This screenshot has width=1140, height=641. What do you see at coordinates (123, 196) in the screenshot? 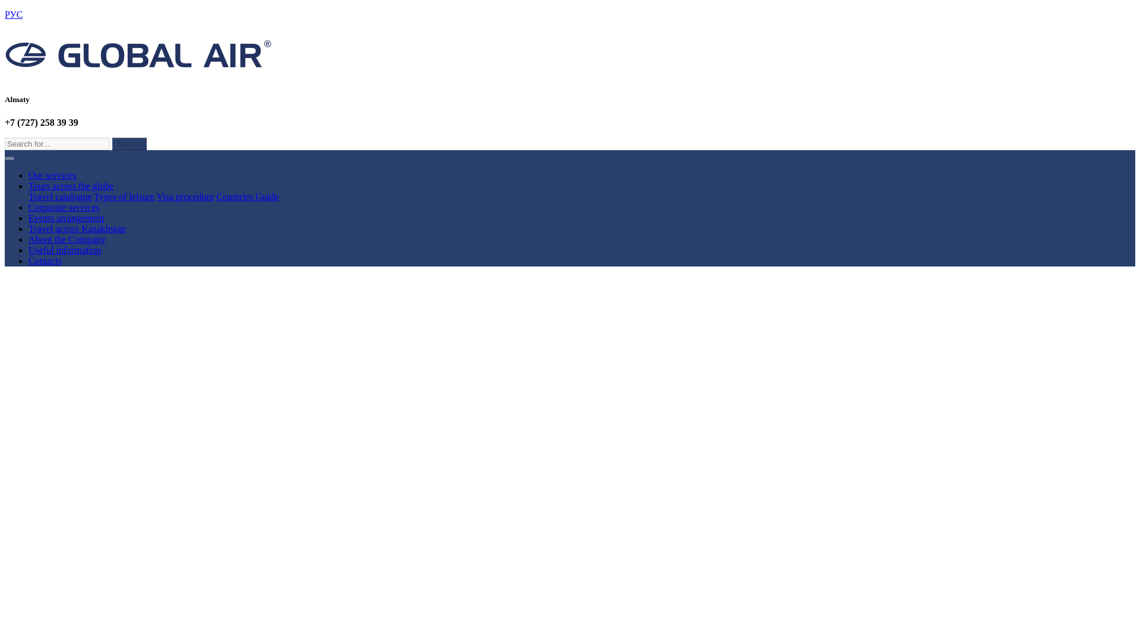
I see `Types of leisure` at bounding box center [123, 196].